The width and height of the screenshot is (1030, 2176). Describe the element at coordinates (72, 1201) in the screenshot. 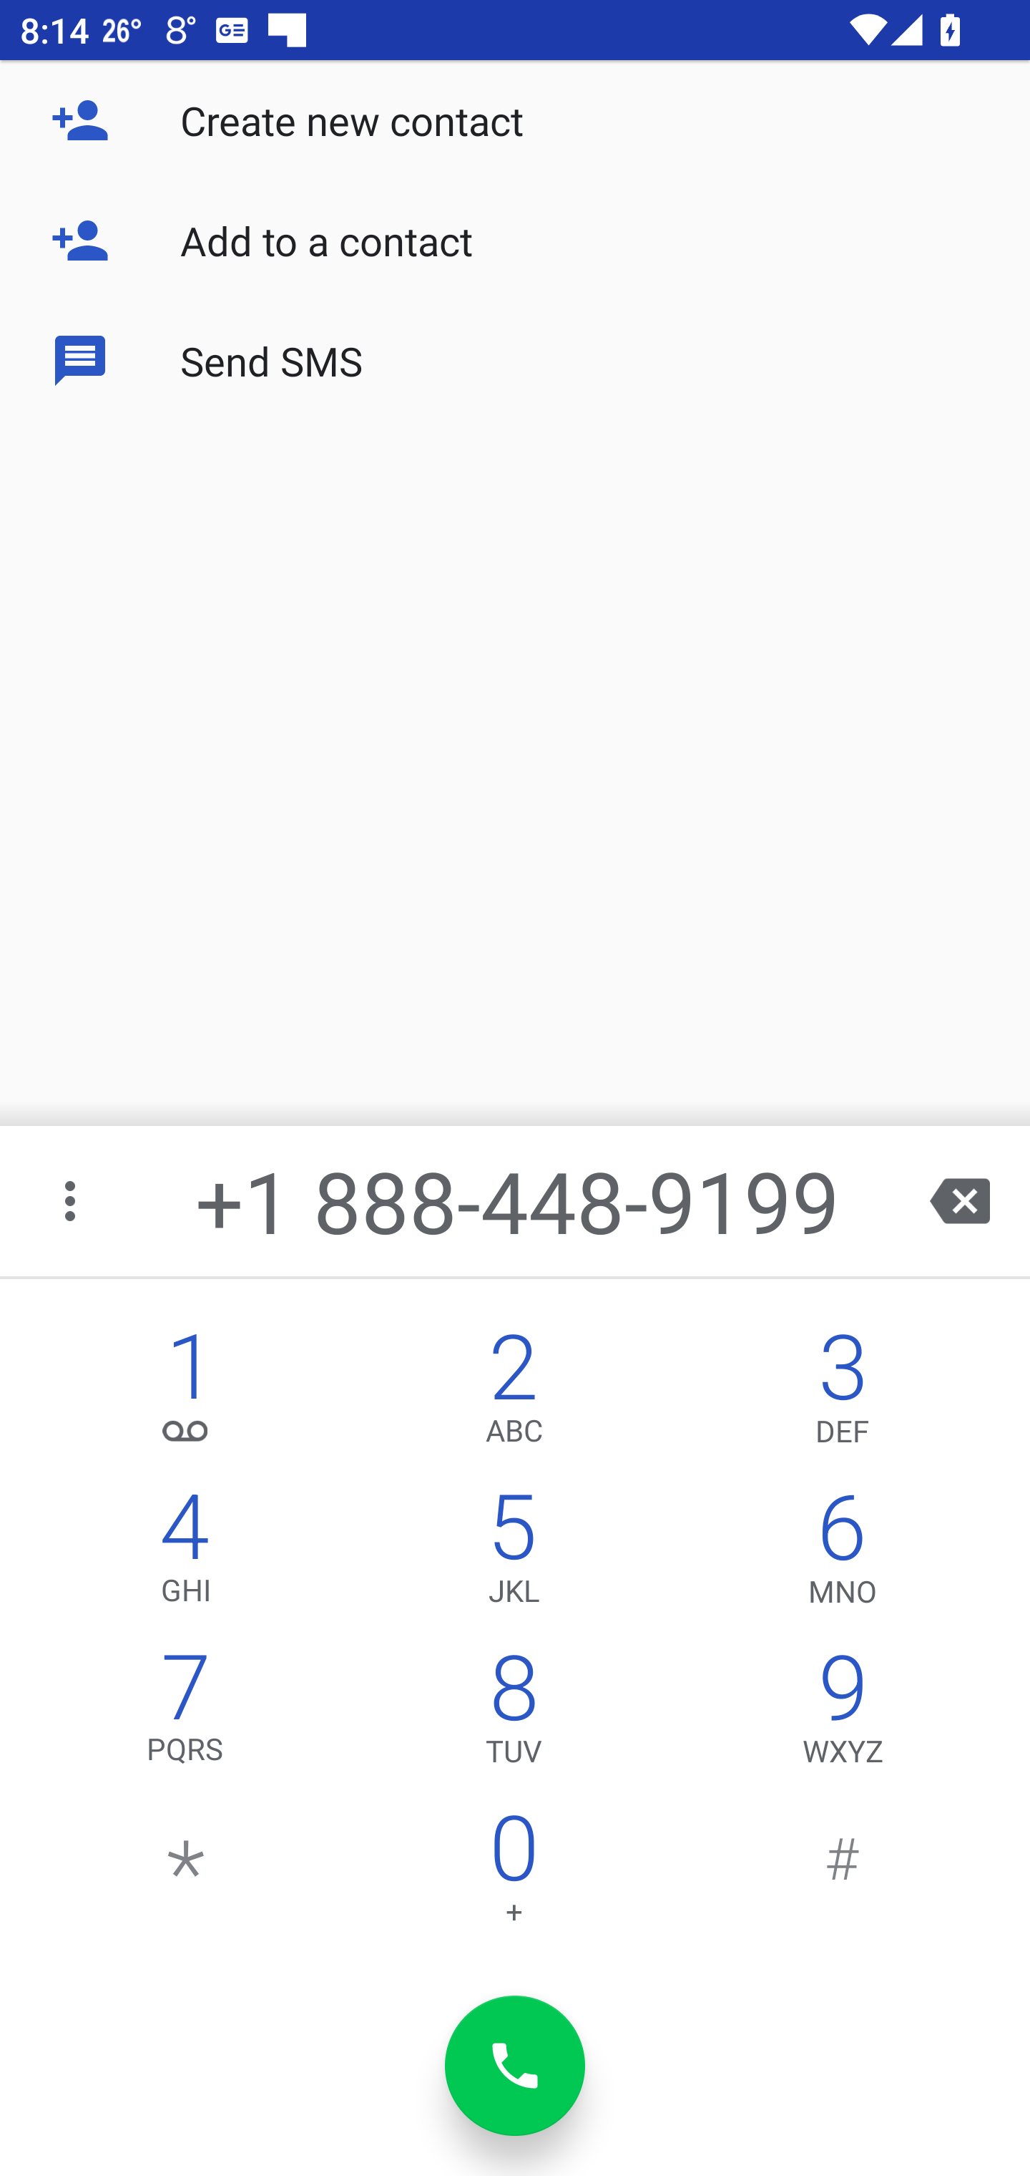

I see `More options` at that location.